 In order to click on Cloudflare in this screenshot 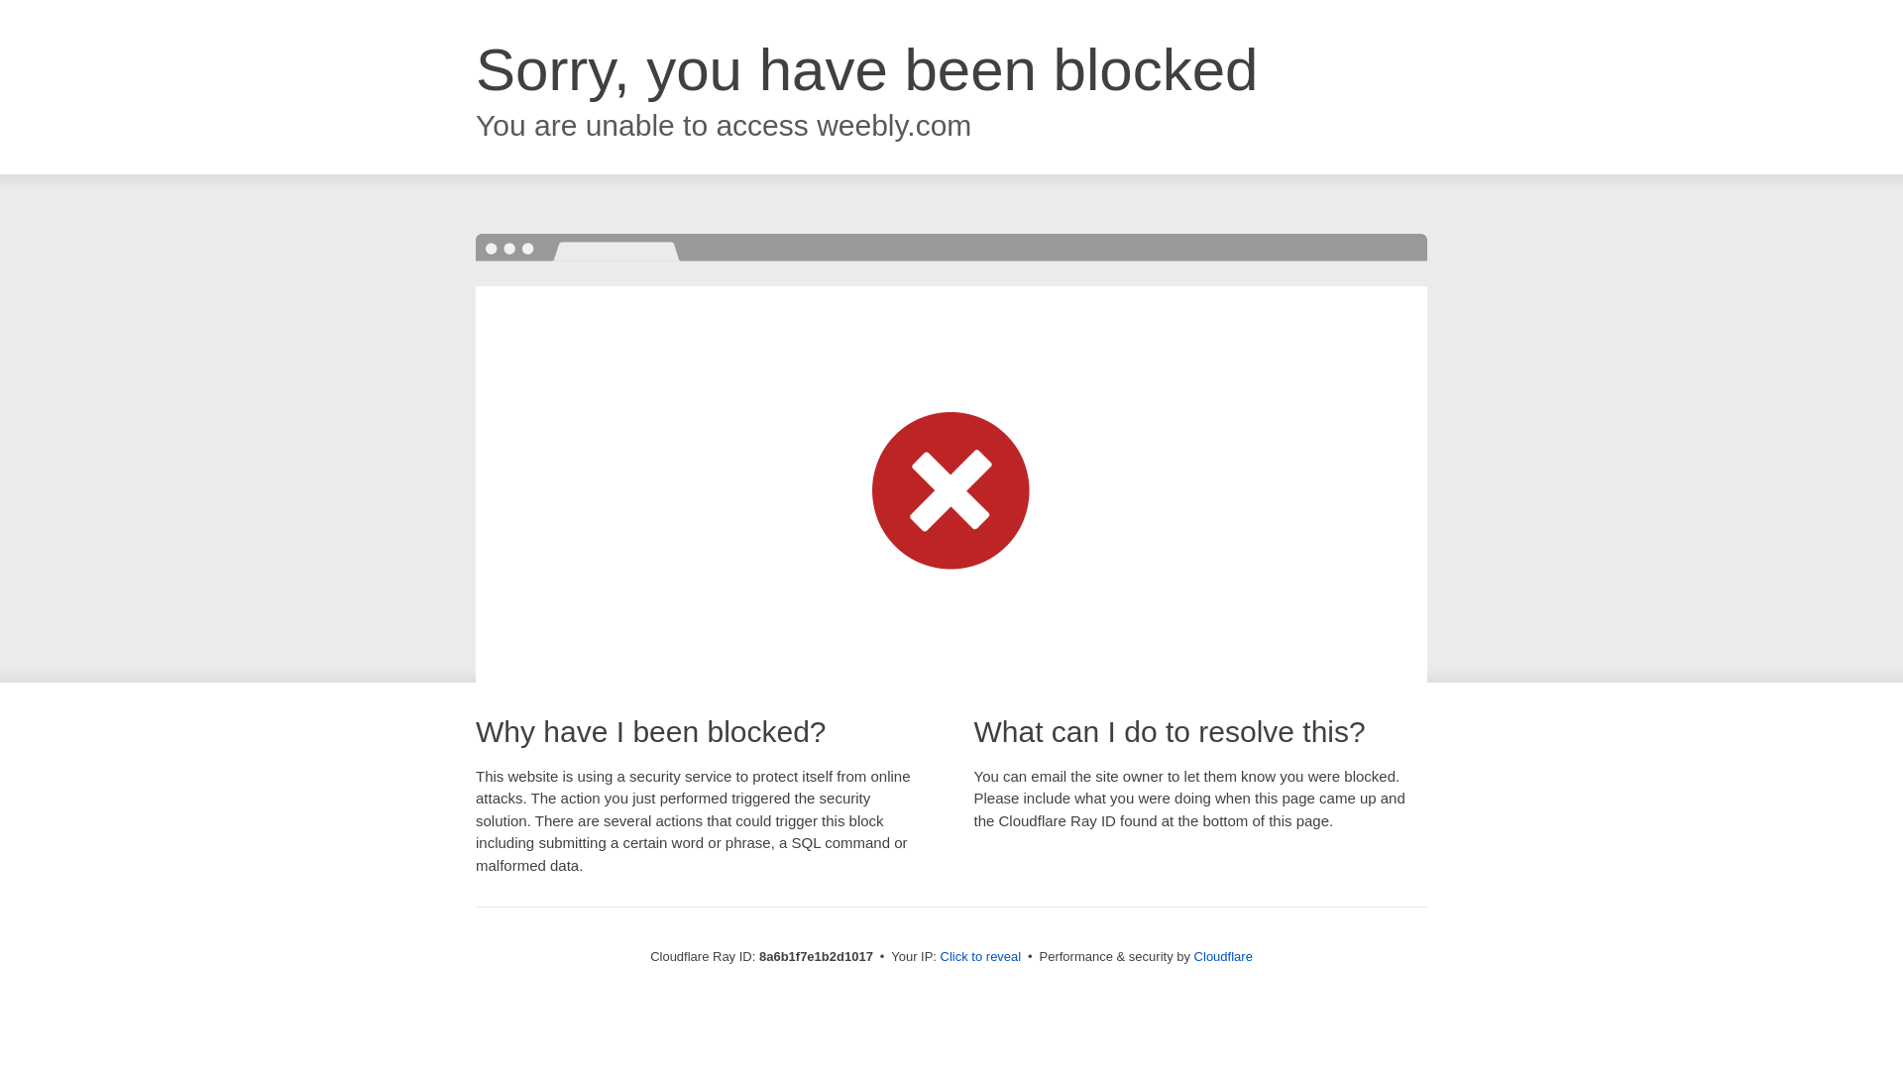, I will do `click(1223, 956)`.